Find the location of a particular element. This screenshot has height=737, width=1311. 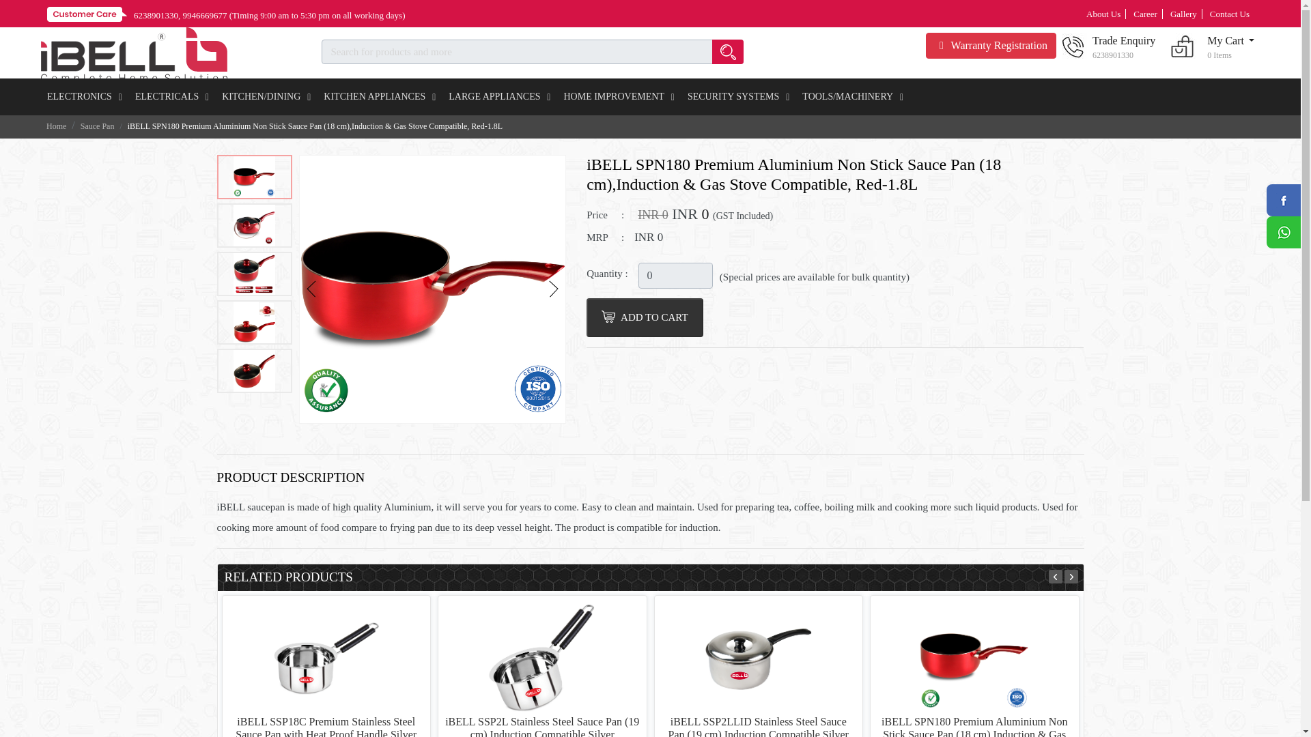

Warranty Registration is located at coordinates (991, 45).